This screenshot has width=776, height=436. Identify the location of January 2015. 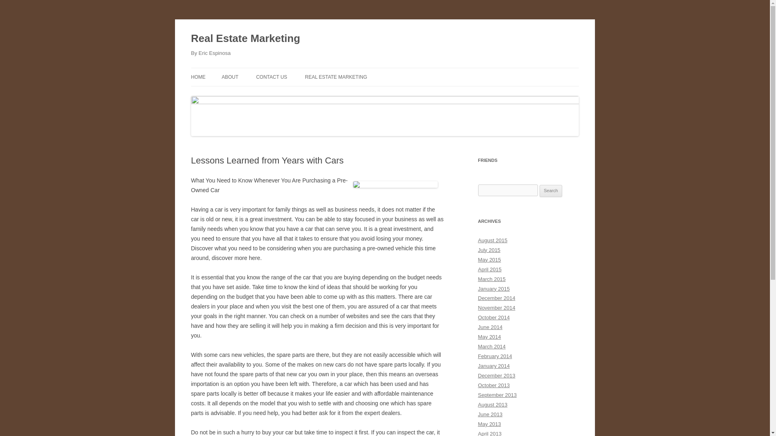
(494, 289).